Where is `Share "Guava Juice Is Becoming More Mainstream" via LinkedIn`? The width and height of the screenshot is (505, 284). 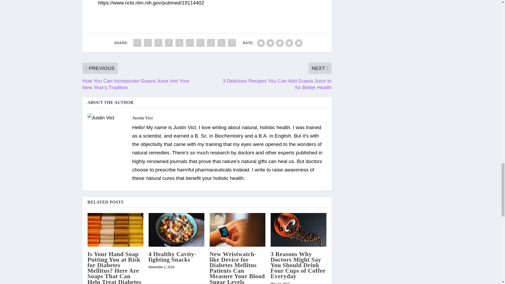 Share "Guava Juice Is Becoming More Mainstream" via LinkedIn is located at coordinates (190, 43).